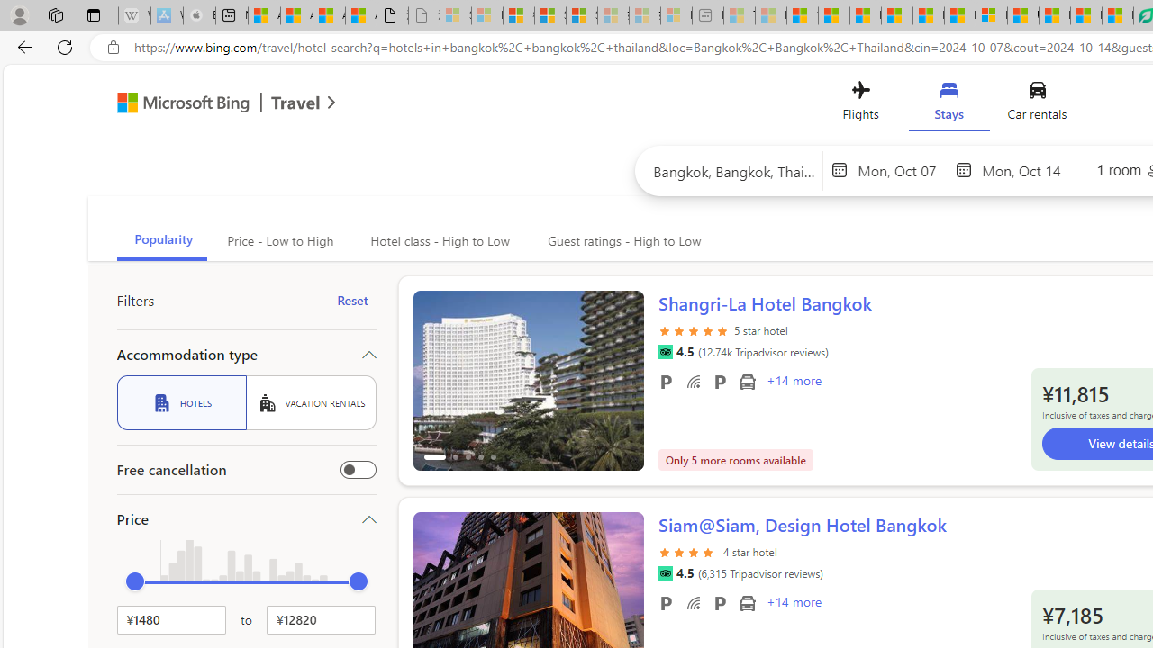 The image size is (1153, 648). I want to click on Price - Low to High, so click(279, 241).